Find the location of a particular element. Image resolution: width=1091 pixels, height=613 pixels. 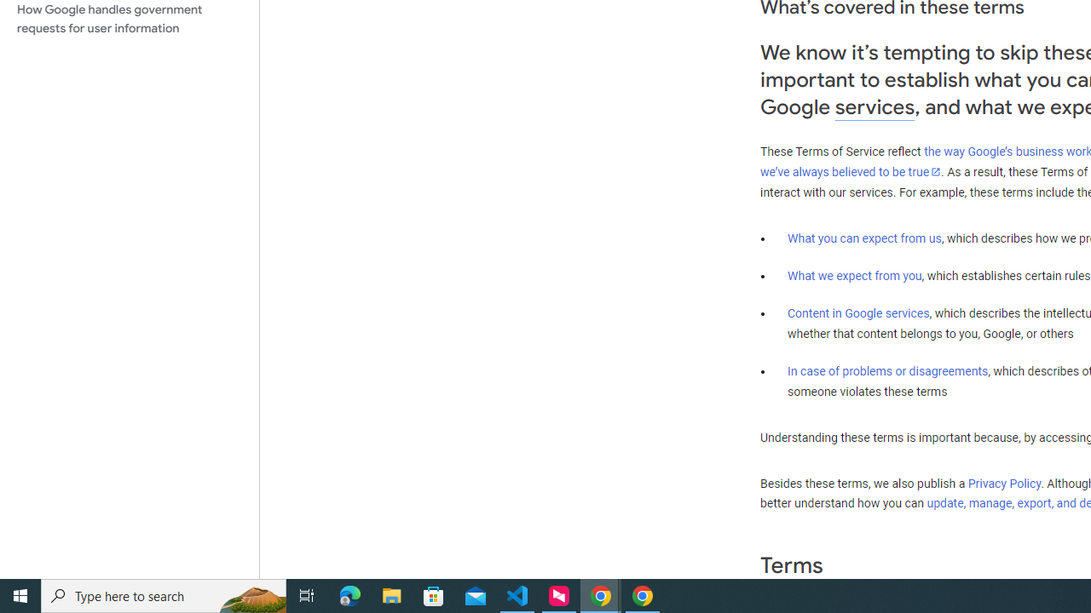

services is located at coordinates (875, 107).